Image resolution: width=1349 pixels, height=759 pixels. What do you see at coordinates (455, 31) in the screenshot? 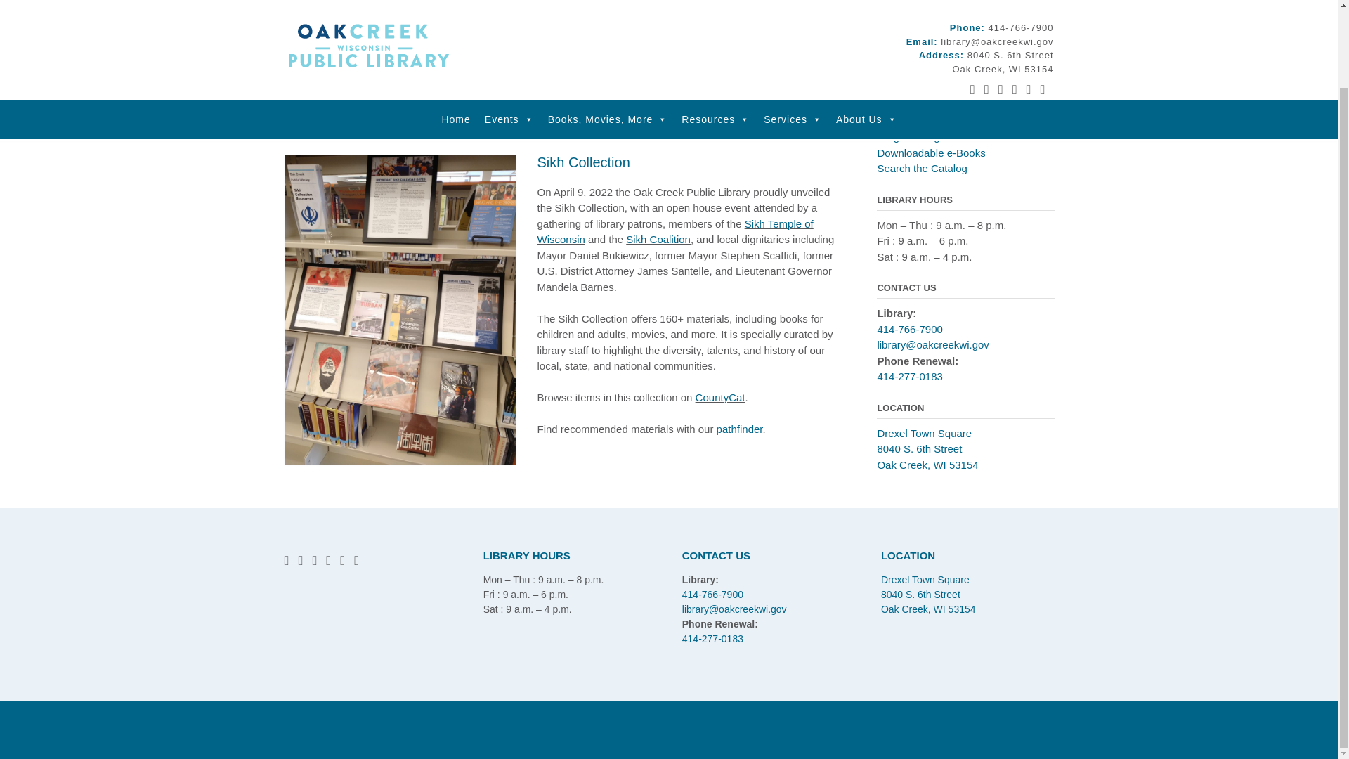
I see `Home` at bounding box center [455, 31].